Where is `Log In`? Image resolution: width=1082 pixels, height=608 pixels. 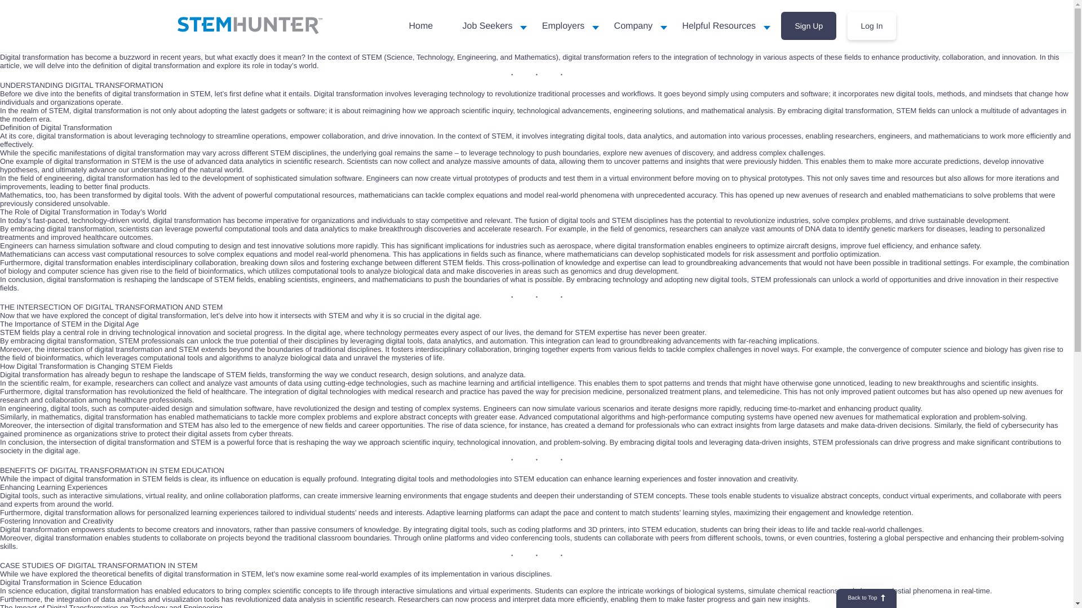 Log In is located at coordinates (872, 25).